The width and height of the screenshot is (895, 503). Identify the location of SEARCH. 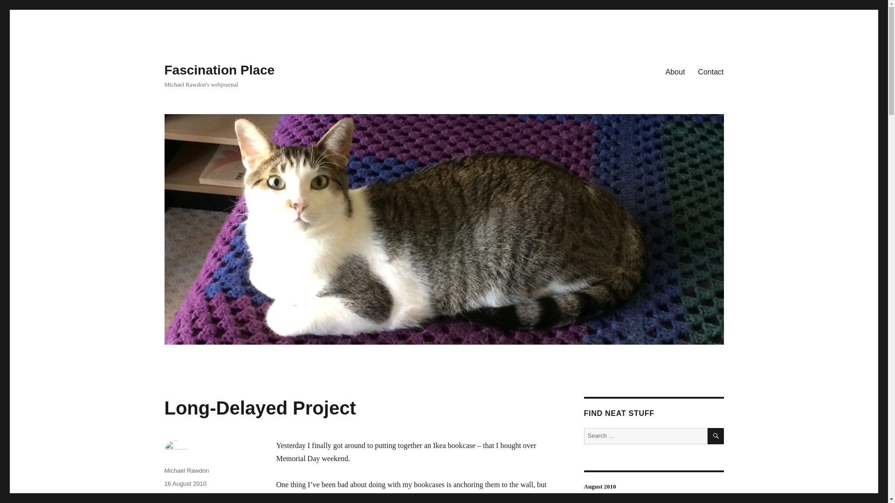
(716, 436).